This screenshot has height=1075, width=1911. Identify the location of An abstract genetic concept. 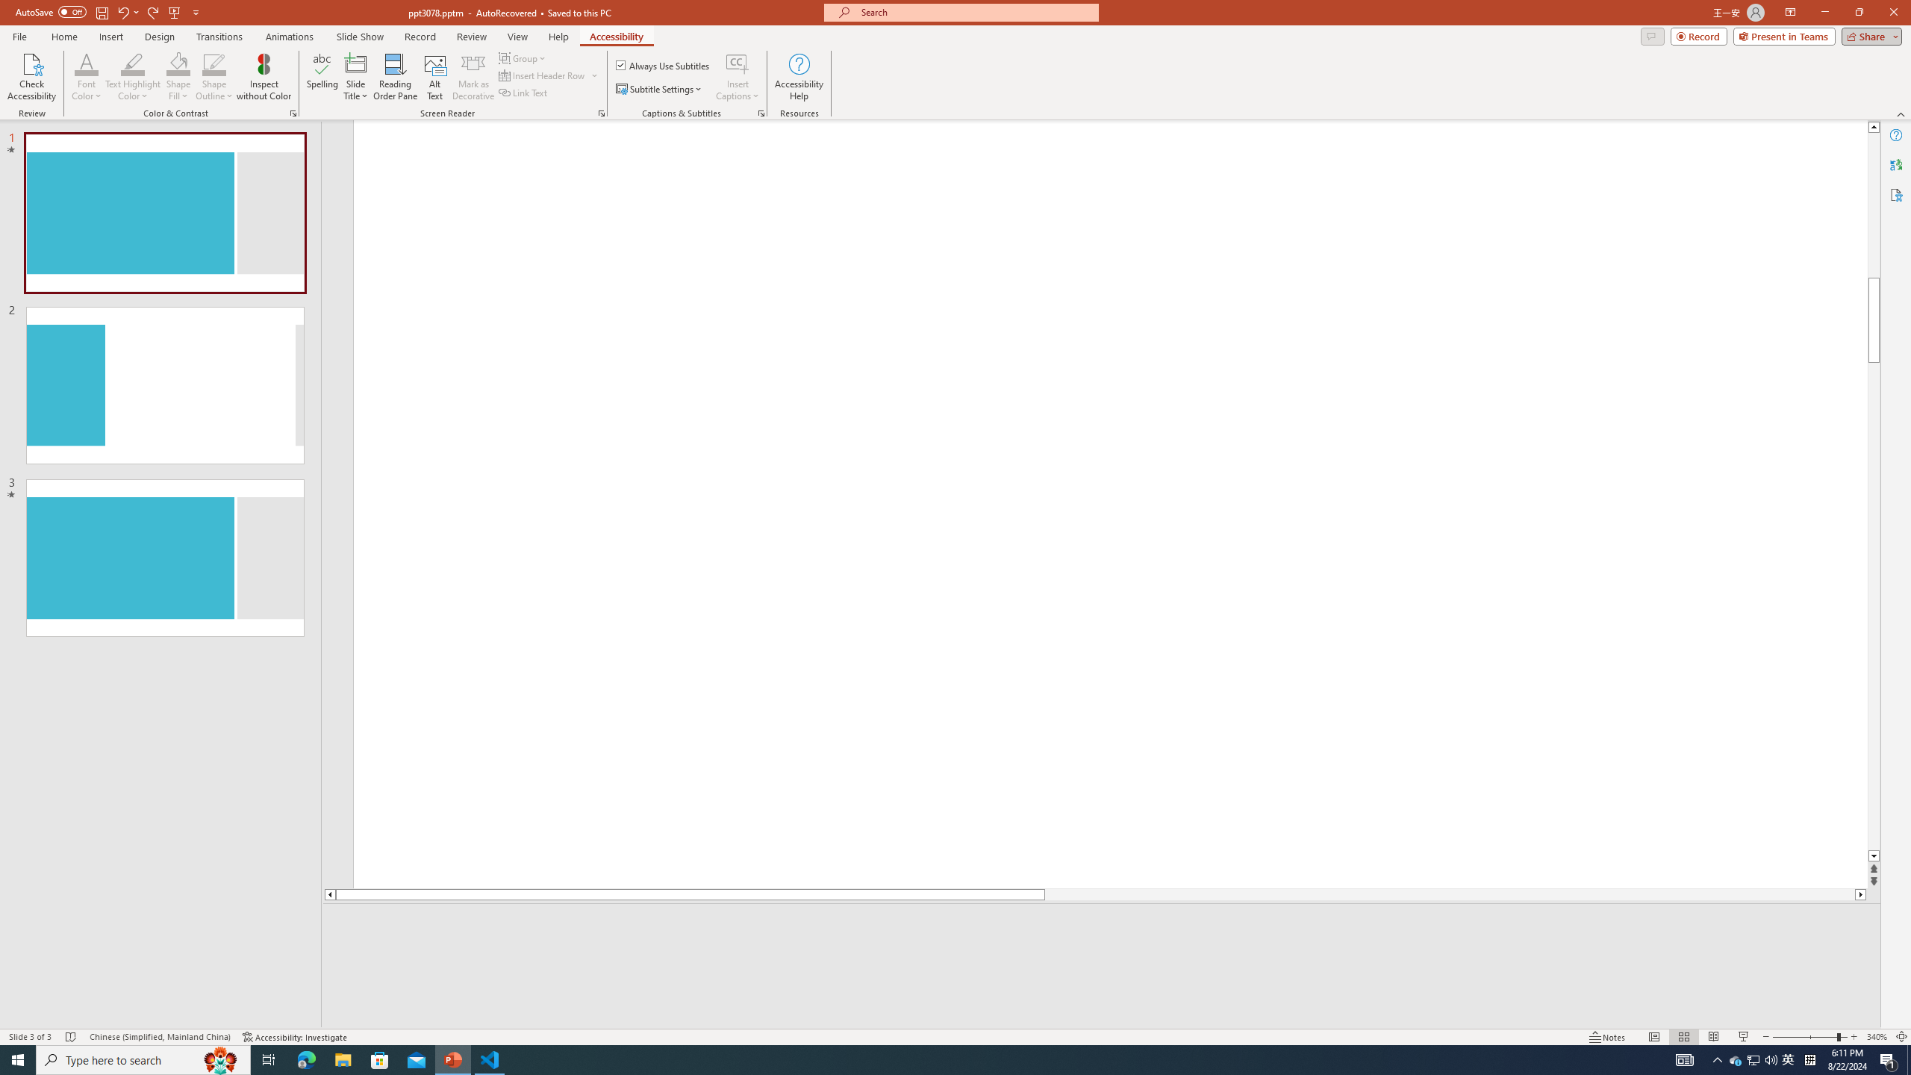
(1110, 519).